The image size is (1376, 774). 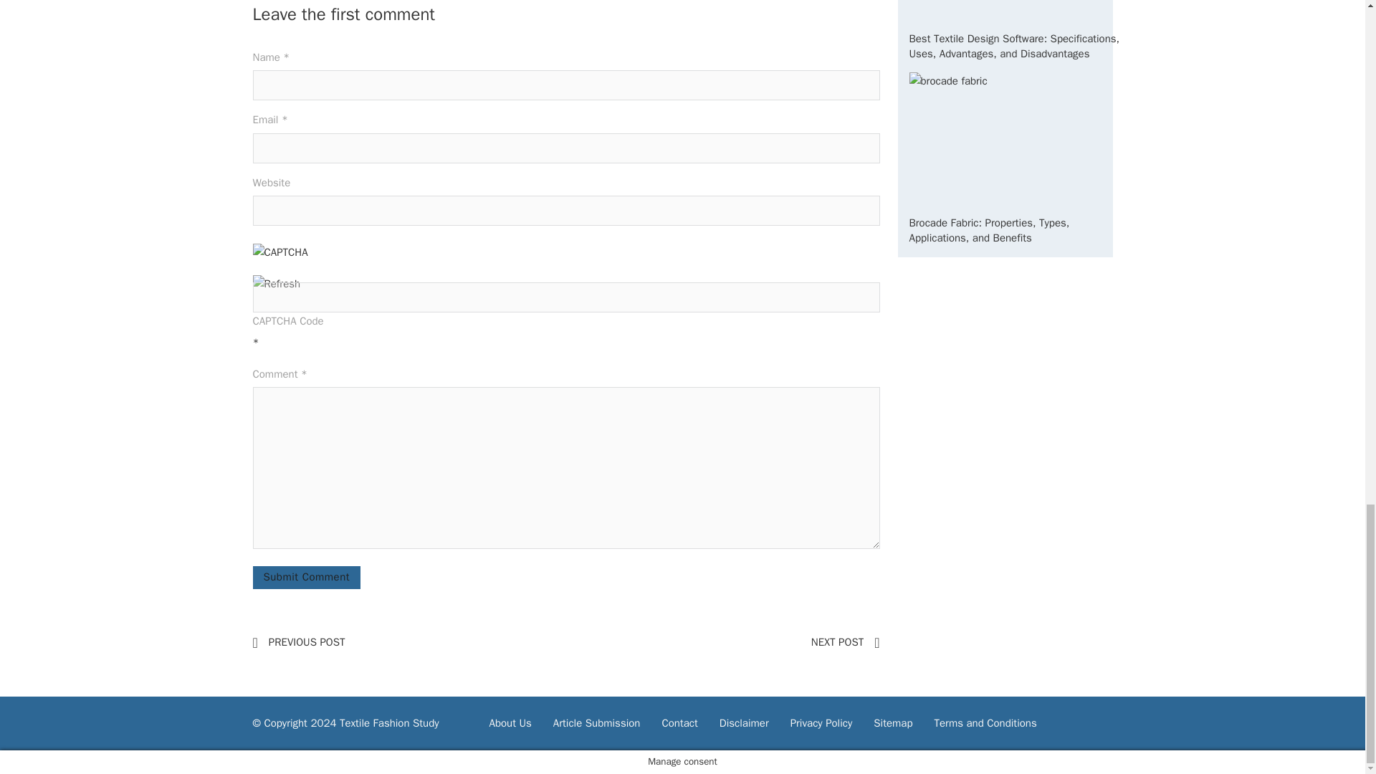 What do you see at coordinates (299, 259) in the screenshot?
I see `CAPTCHA` at bounding box center [299, 259].